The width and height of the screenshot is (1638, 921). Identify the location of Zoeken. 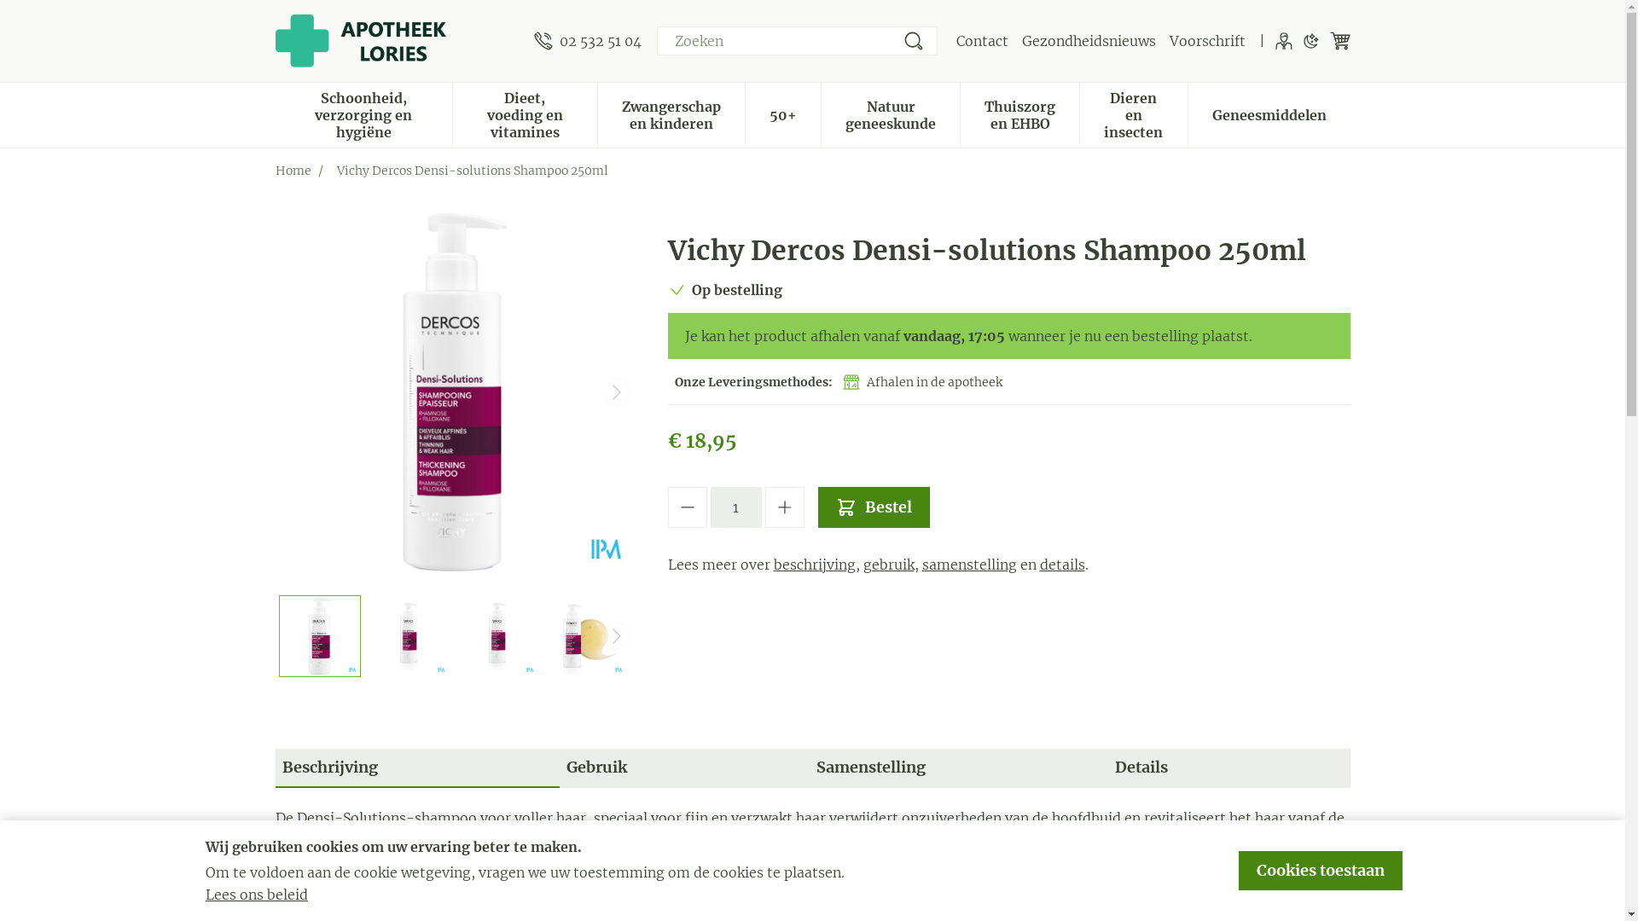
(913, 41).